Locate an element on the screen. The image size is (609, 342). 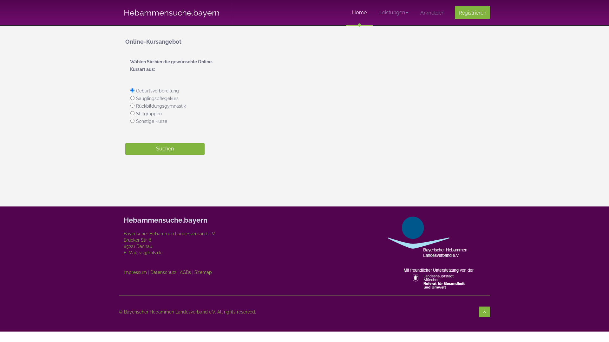
Anmelden is located at coordinates (432, 13).